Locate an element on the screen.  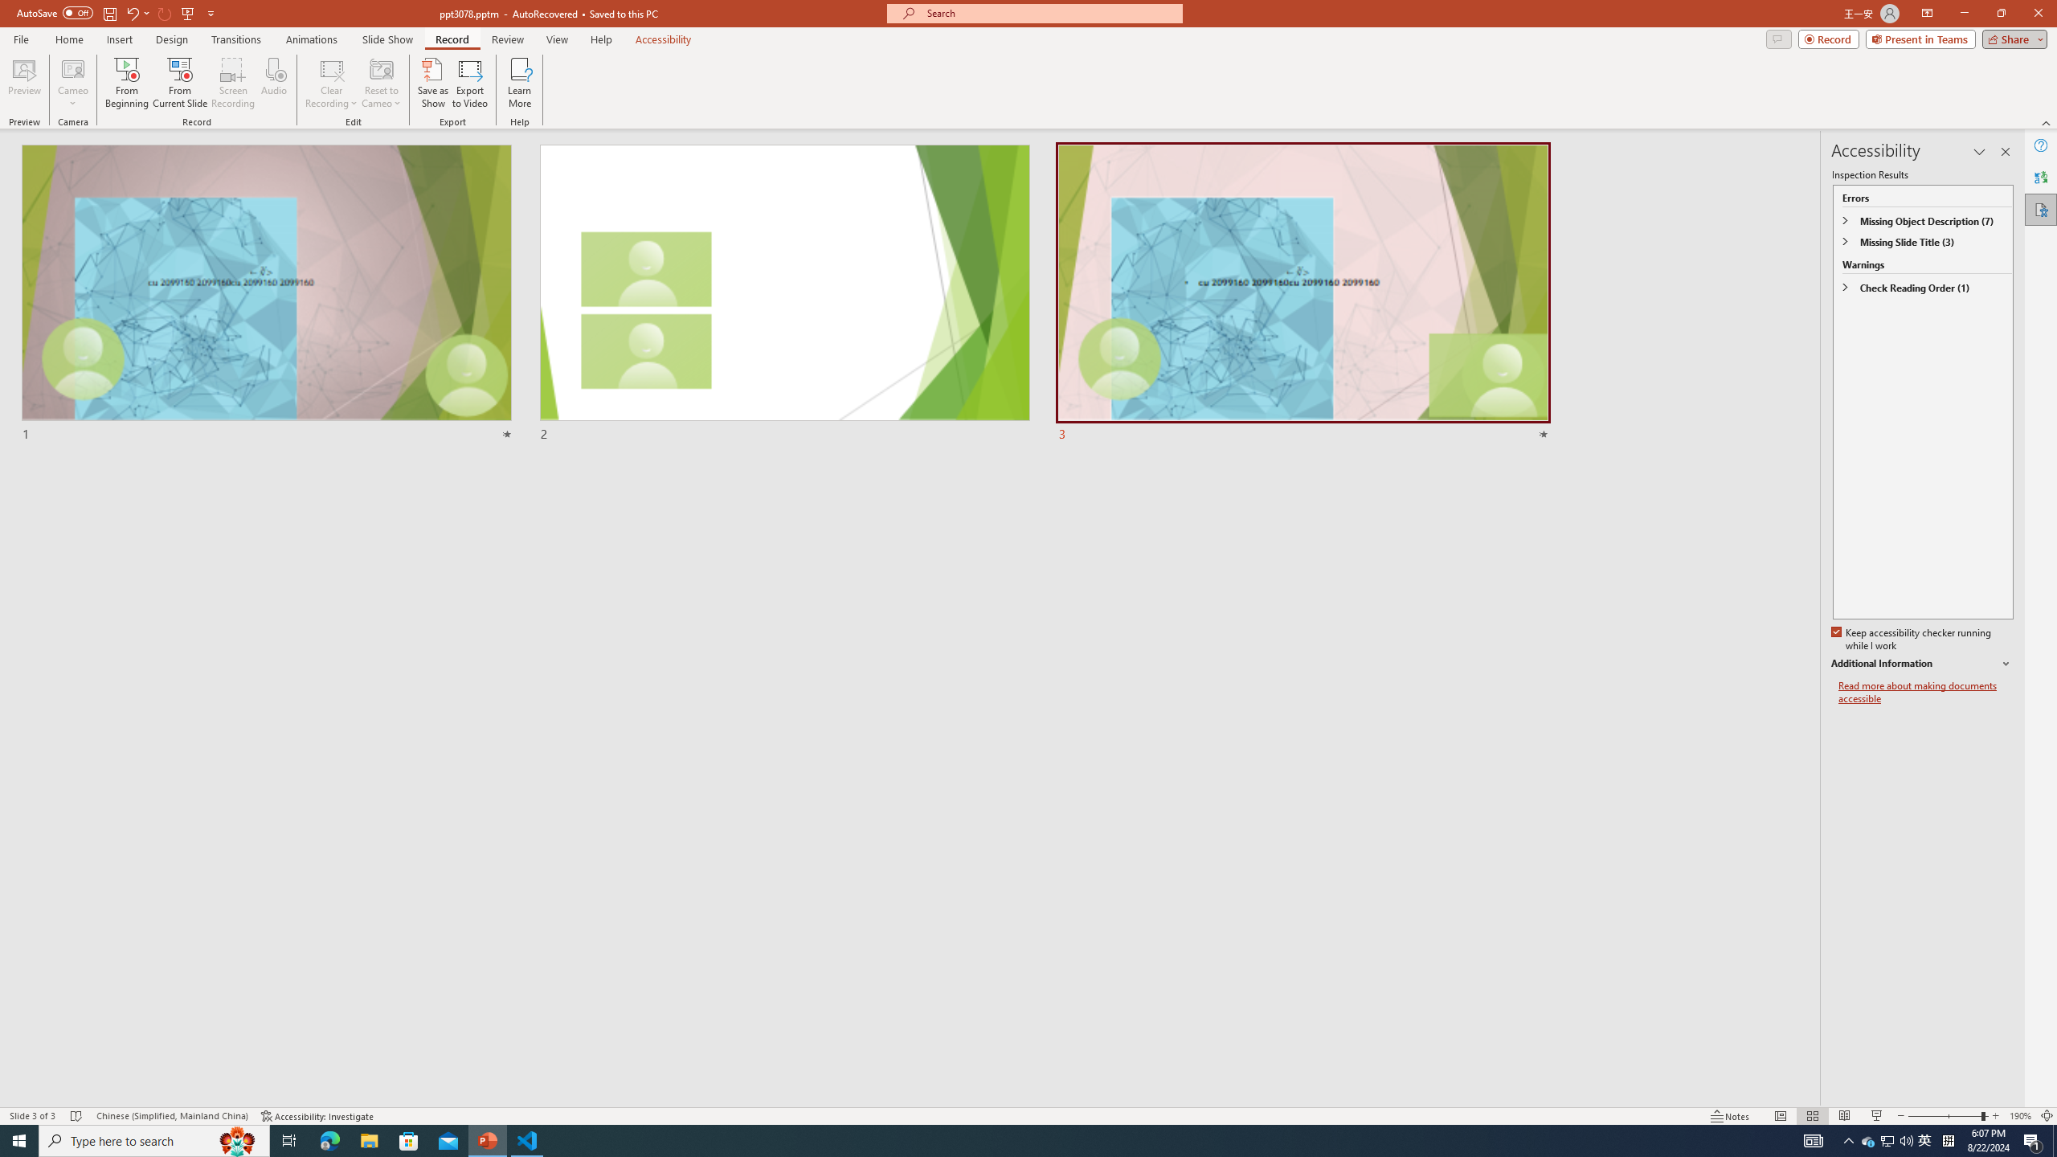
Clear Recording is located at coordinates (332, 83).